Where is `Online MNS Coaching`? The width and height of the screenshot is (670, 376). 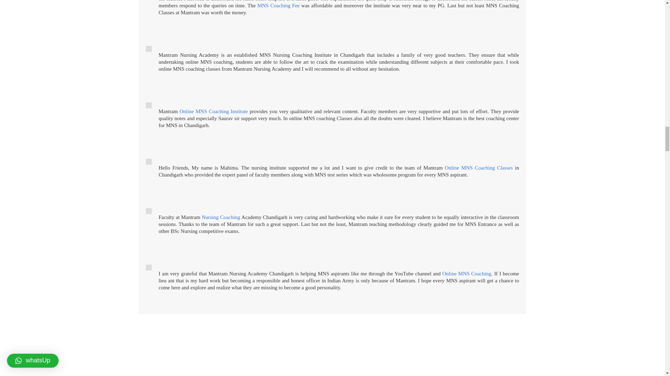 Online MNS Coaching is located at coordinates (467, 273).